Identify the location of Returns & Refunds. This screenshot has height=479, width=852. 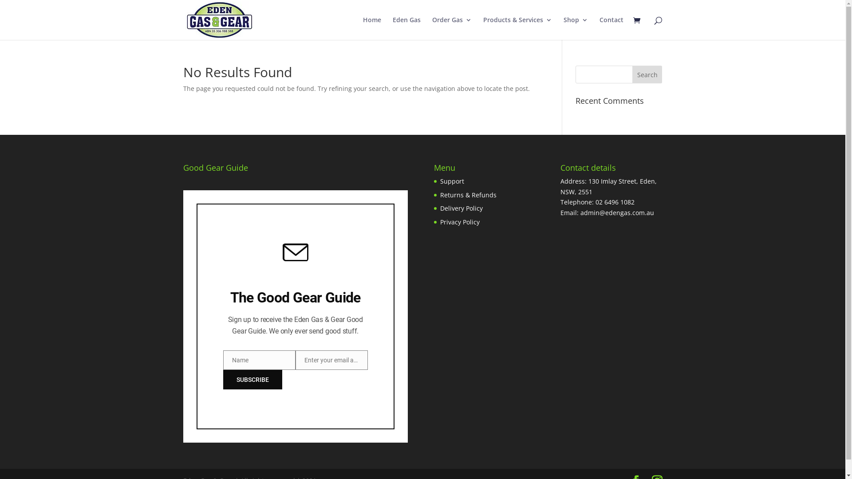
(469, 195).